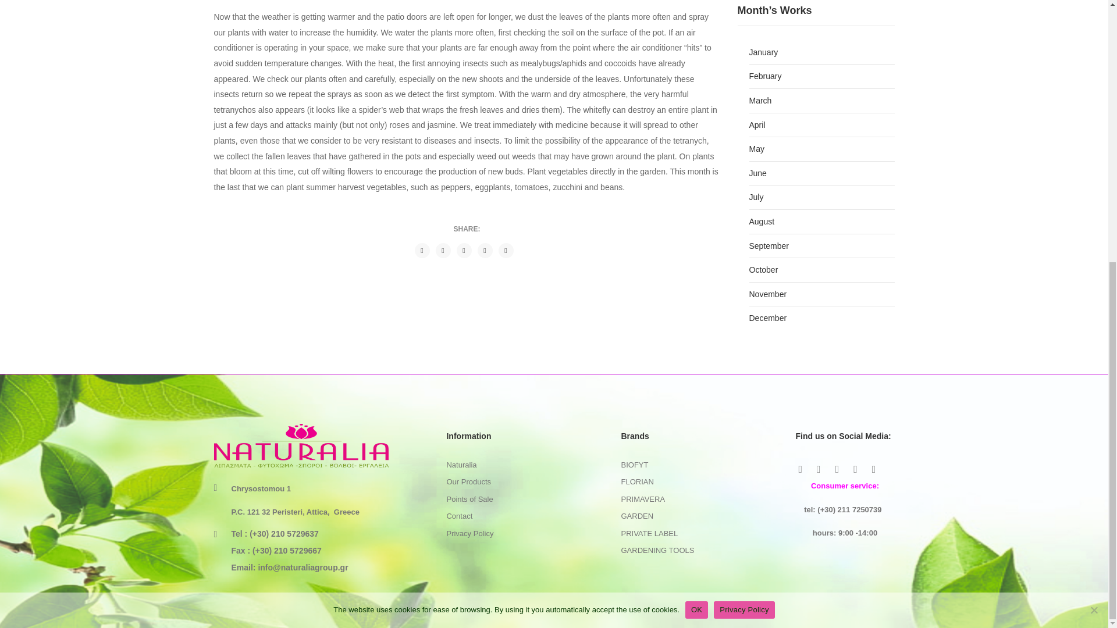  What do you see at coordinates (505, 250) in the screenshot?
I see `LinkedIn` at bounding box center [505, 250].